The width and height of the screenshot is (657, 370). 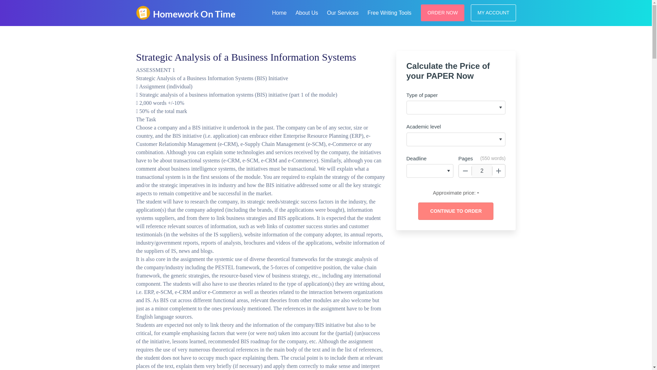 I want to click on 2, so click(x=482, y=171).